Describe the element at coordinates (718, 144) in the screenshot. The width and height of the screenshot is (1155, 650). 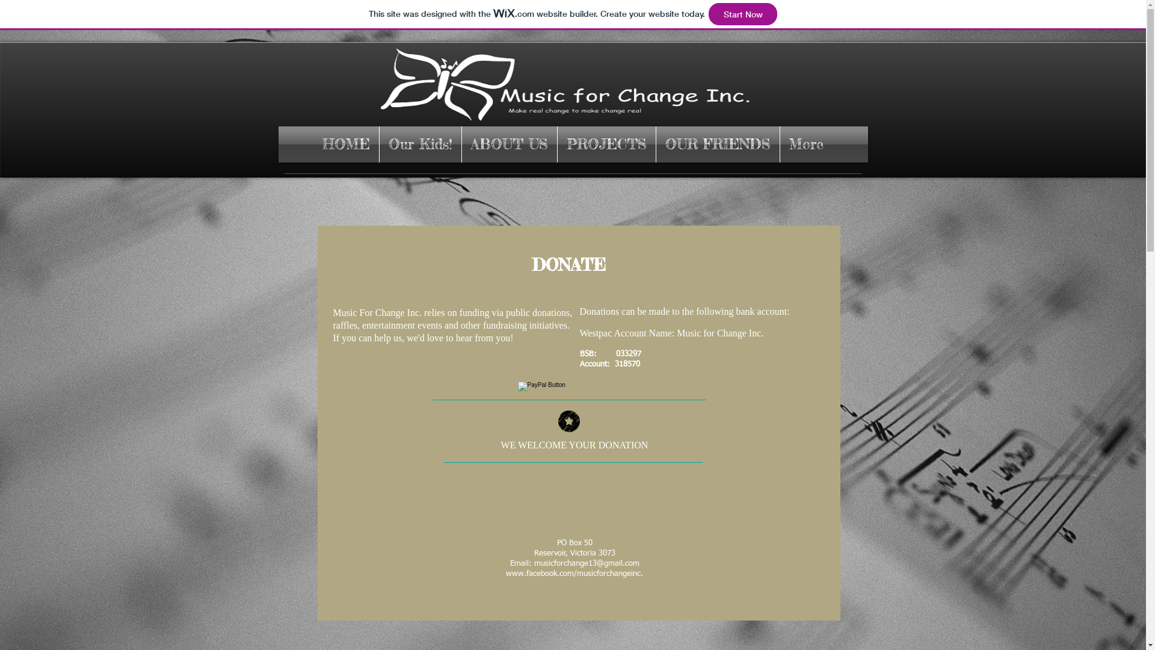
I see `OUR FRIENDS` at that location.